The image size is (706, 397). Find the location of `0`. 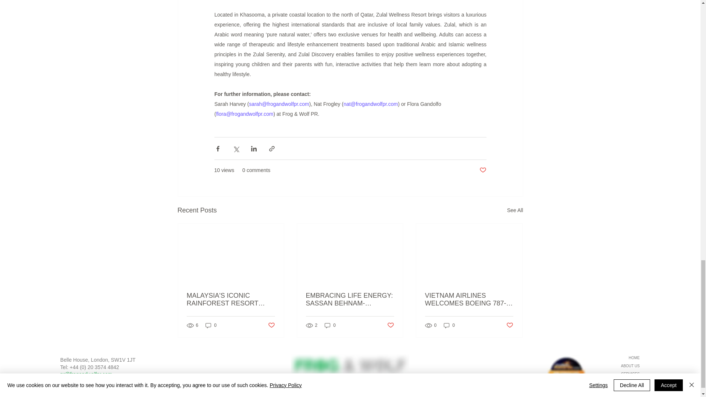

0 is located at coordinates (211, 325).